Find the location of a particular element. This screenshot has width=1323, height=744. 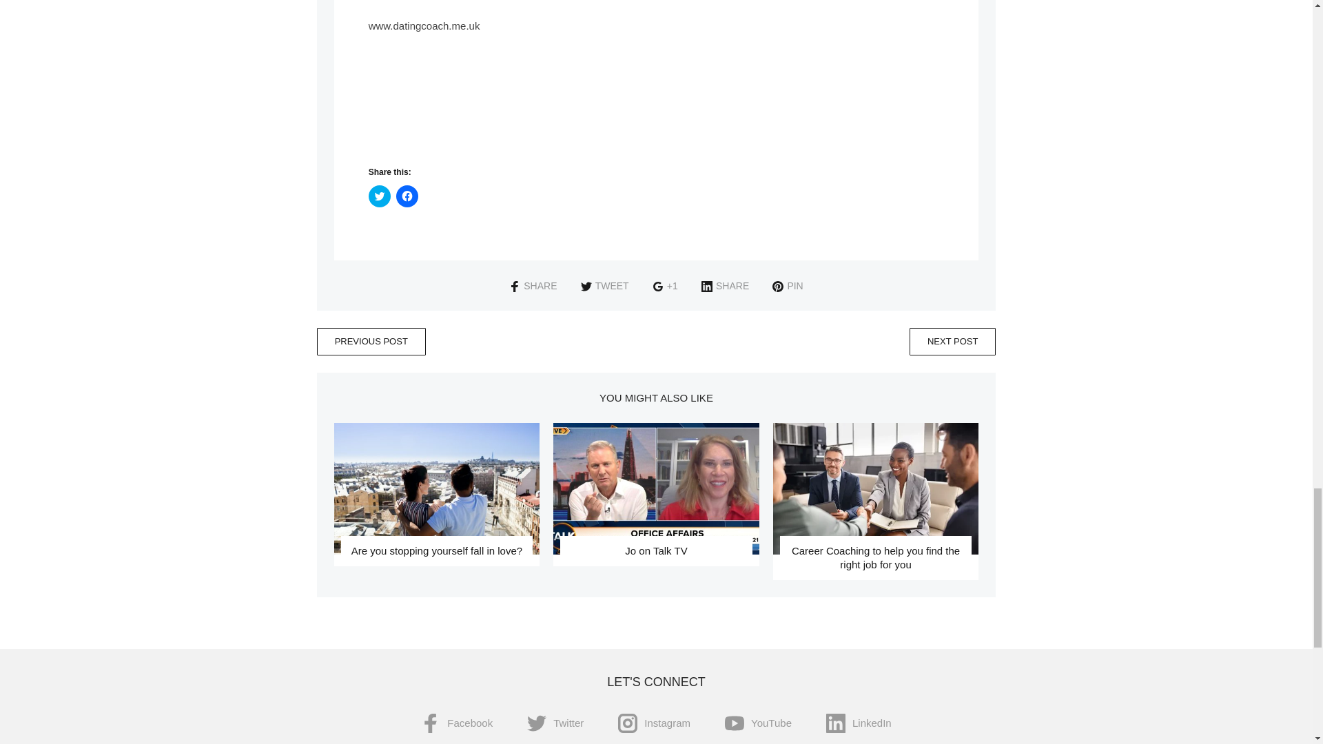

LinkedIn is located at coordinates (859, 723).